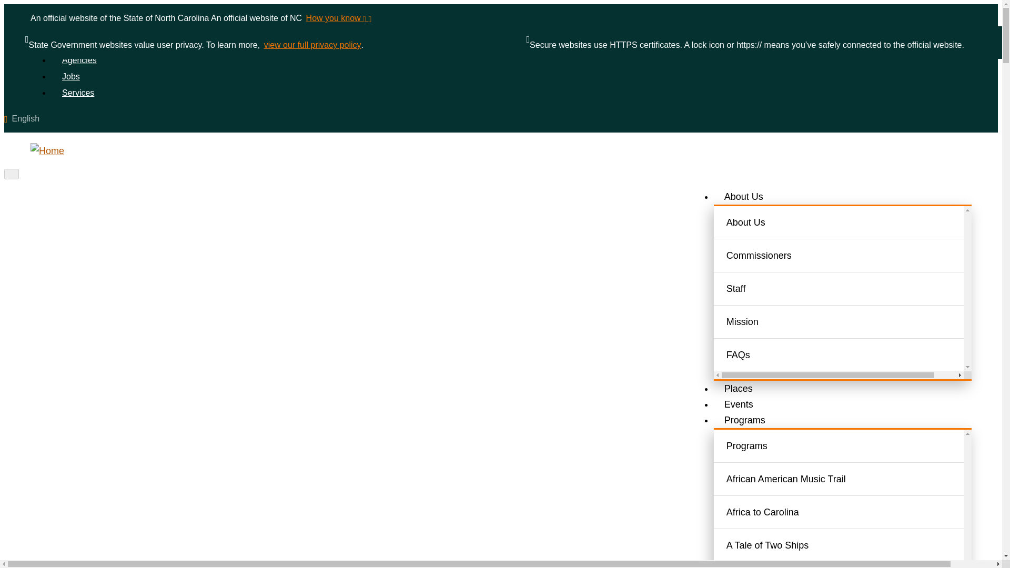 This screenshot has height=568, width=1010. What do you see at coordinates (338, 18) in the screenshot?
I see `How you know` at bounding box center [338, 18].